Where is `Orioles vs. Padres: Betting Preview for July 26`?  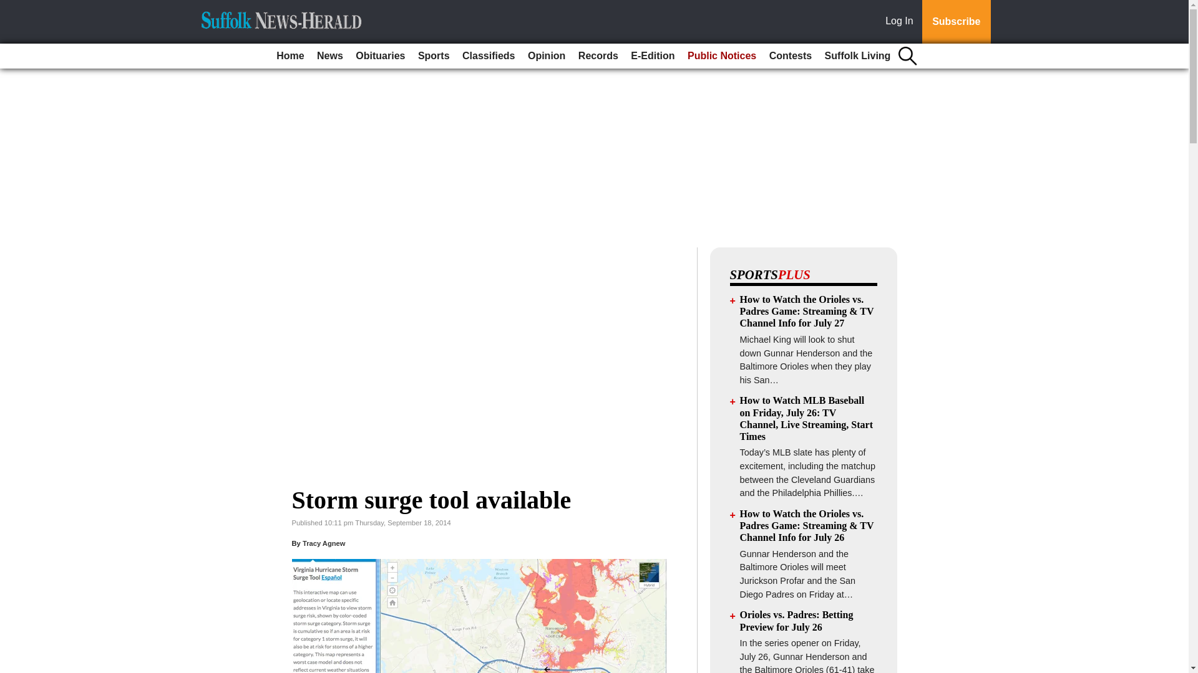
Orioles vs. Padres: Betting Preview for July 26 is located at coordinates (796, 621).